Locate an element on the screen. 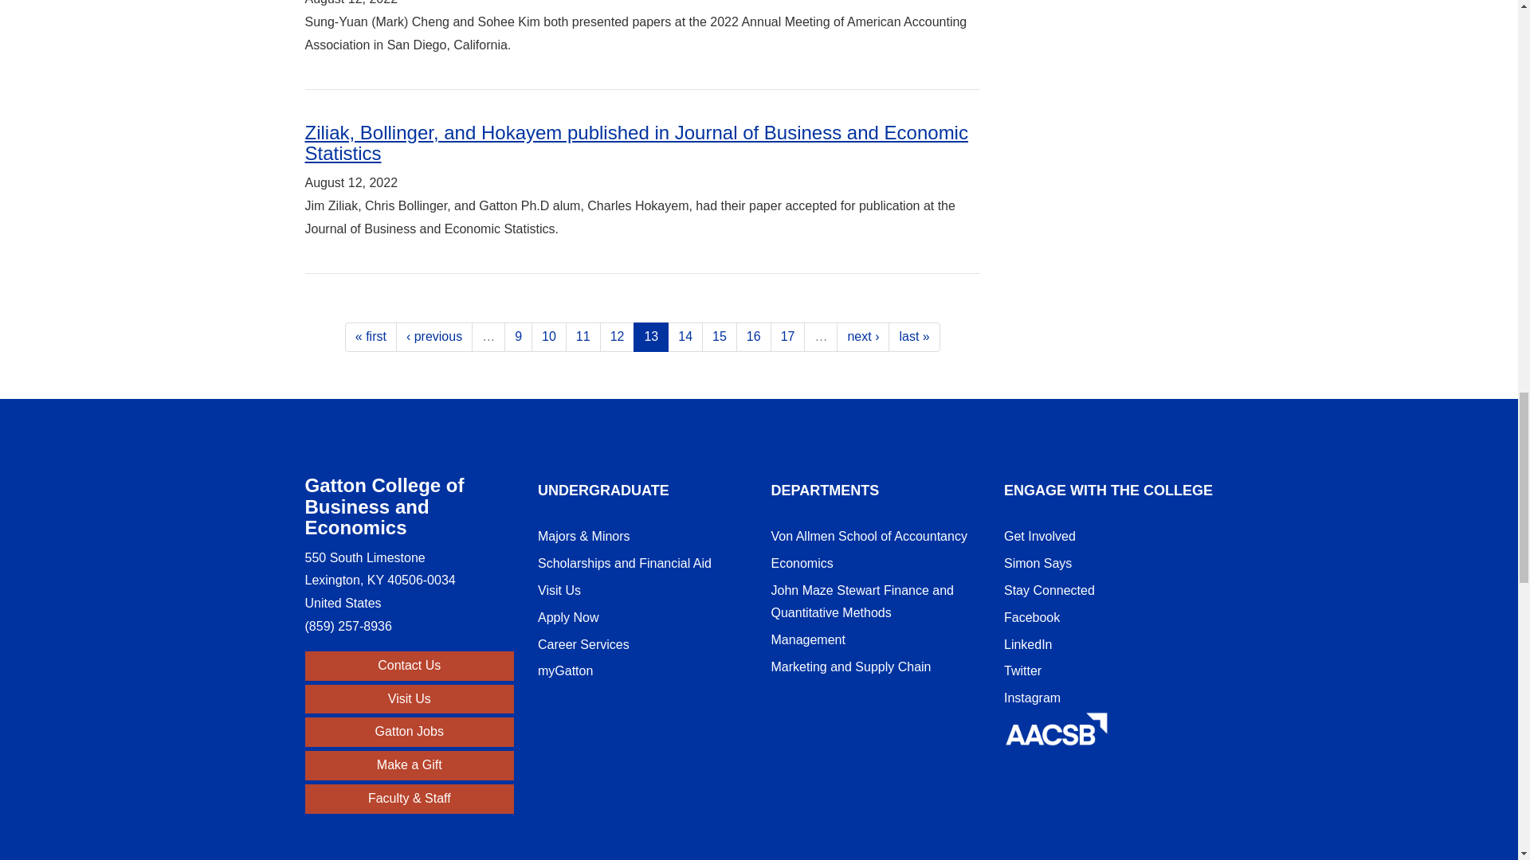 This screenshot has height=860, width=1530. Contact Us is located at coordinates (410, 666).